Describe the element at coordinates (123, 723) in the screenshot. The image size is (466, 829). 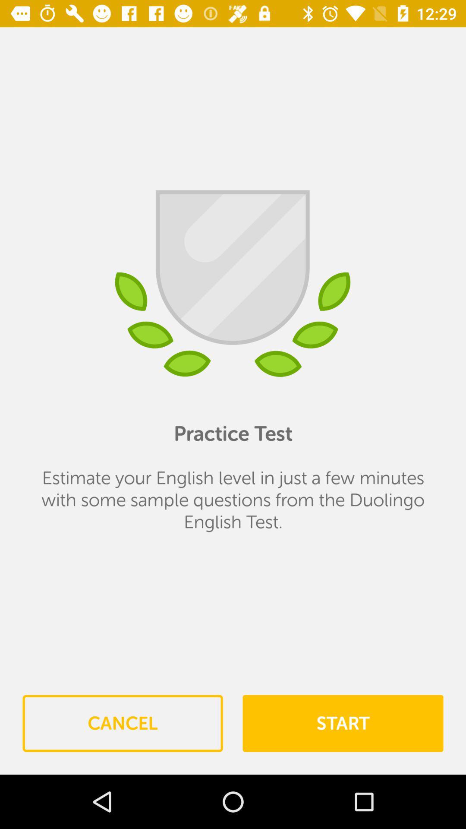
I see `jump to cancel icon` at that location.